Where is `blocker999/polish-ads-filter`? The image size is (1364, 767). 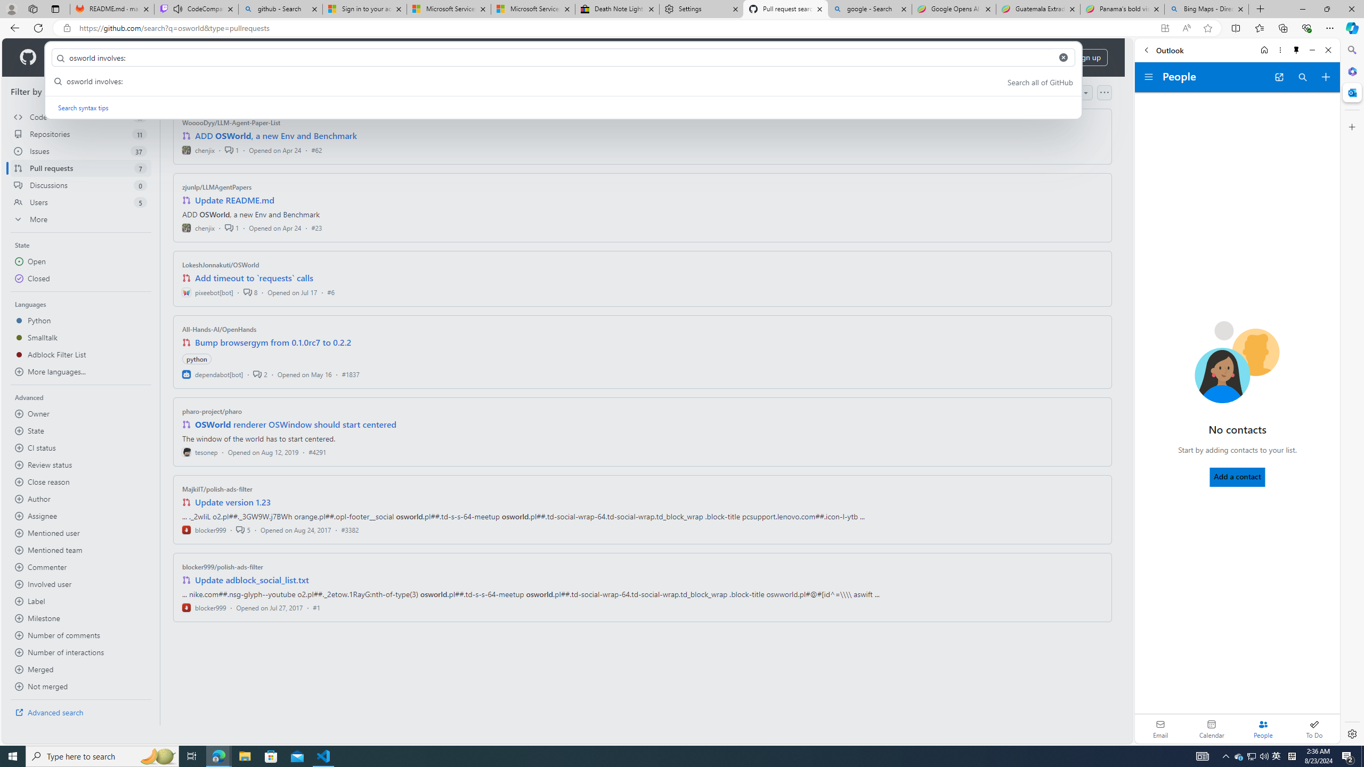 blocker999/polish-ads-filter is located at coordinates (223, 567).